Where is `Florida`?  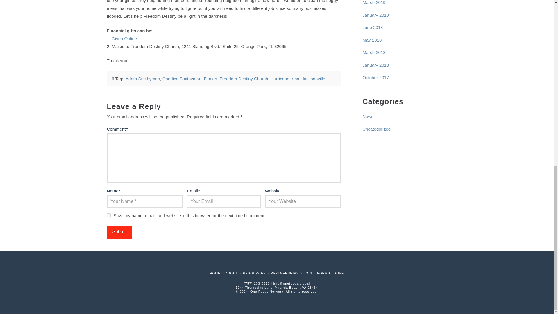
Florida is located at coordinates (210, 78).